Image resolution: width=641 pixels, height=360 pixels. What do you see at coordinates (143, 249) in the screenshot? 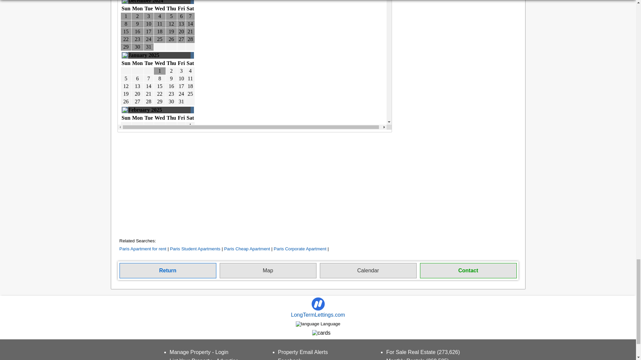
I see `Paris Apartment for rent` at bounding box center [143, 249].